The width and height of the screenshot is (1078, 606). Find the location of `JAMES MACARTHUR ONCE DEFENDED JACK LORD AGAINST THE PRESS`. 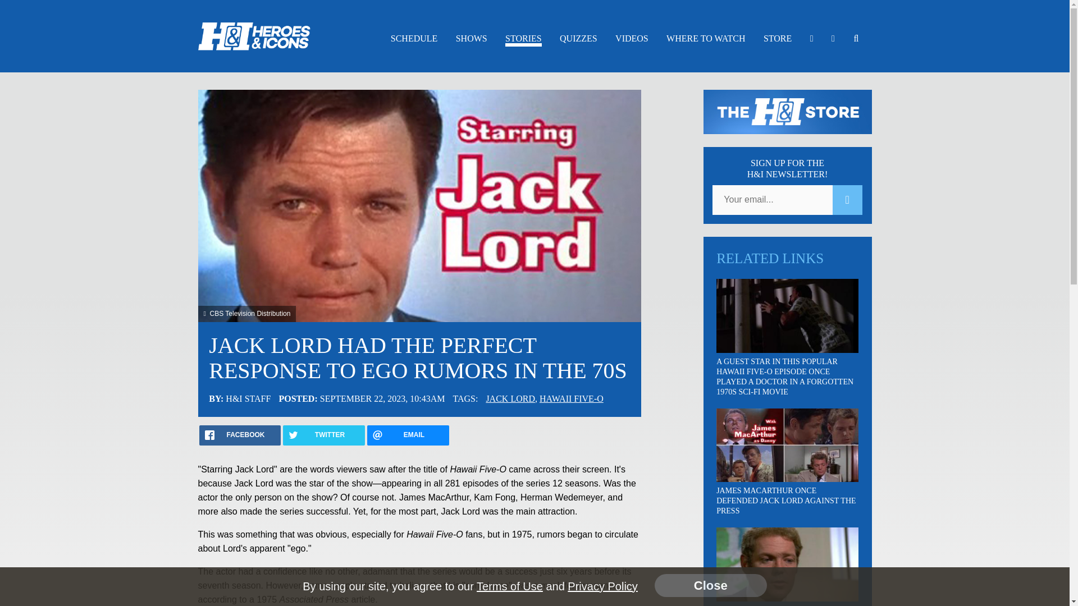

JAMES MACARTHUR ONCE DEFENDED JACK LORD AGAINST THE PRESS is located at coordinates (786, 501).